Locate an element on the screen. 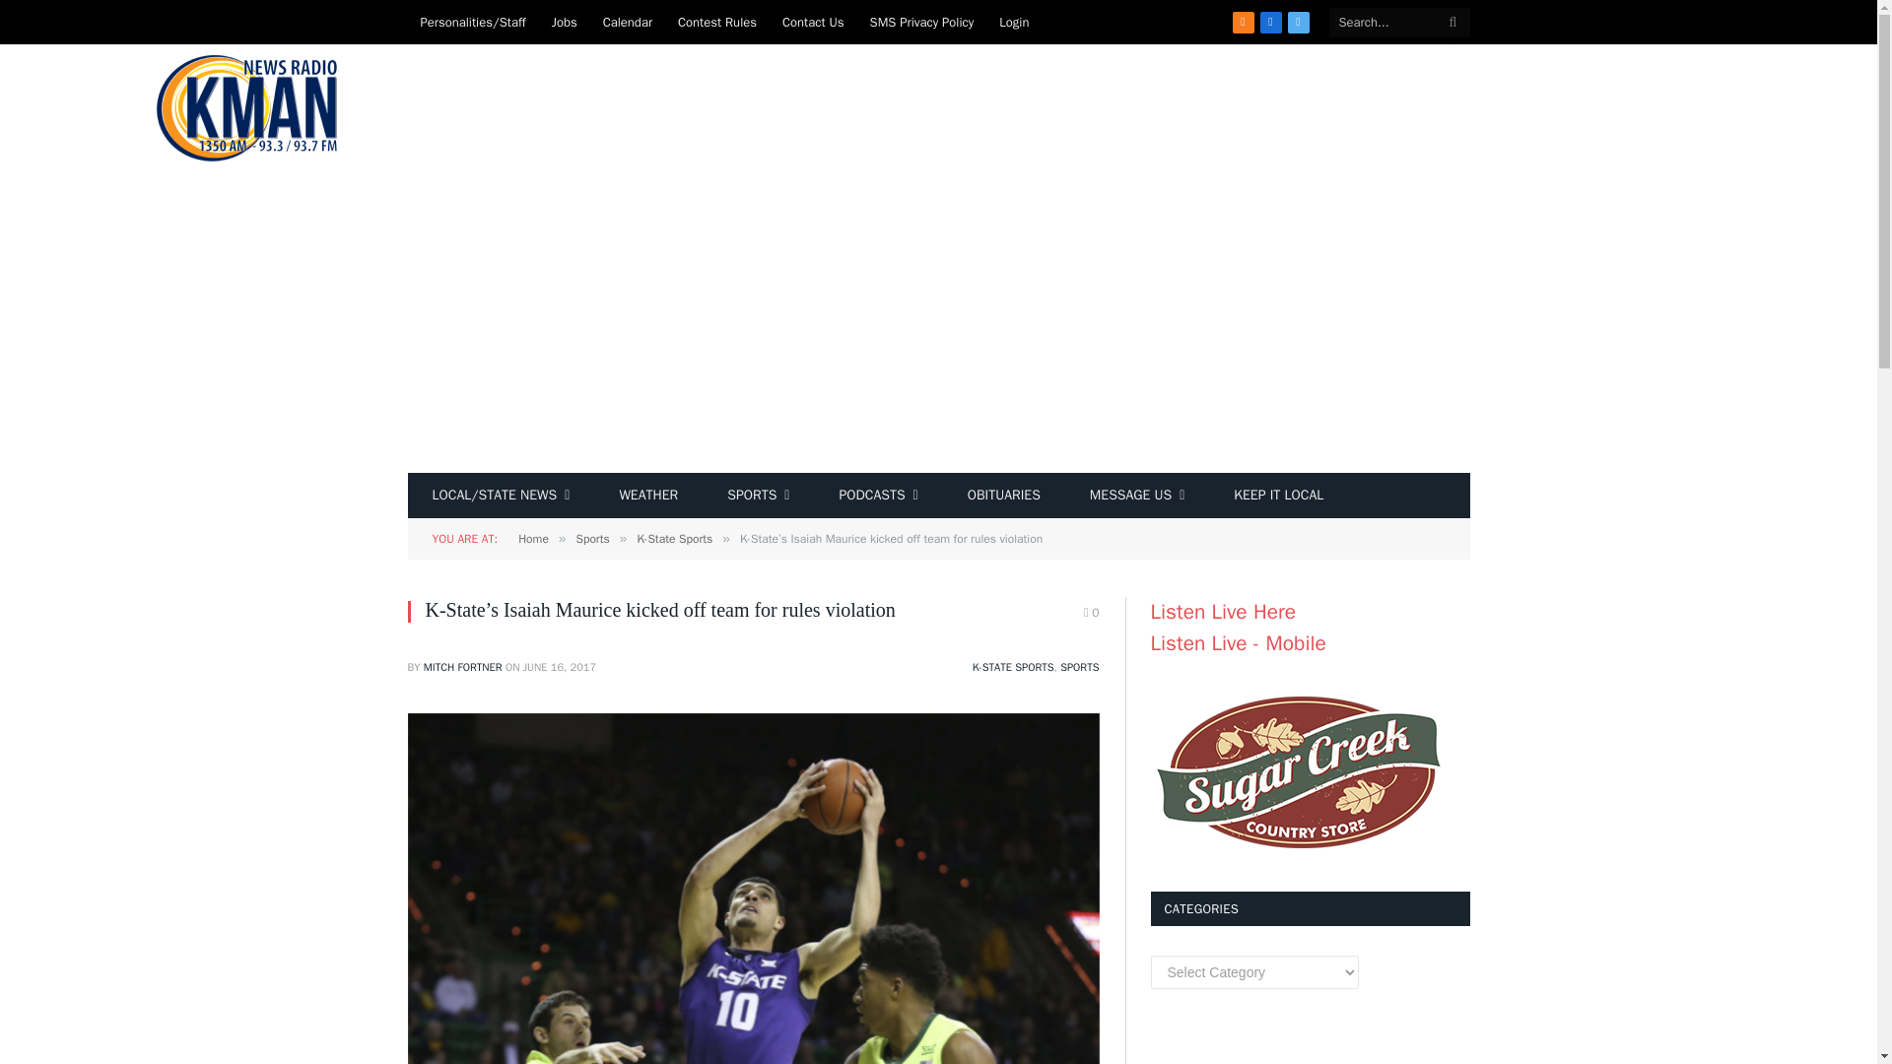 The height and width of the screenshot is (1064, 1892). WEATHER is located at coordinates (647, 495).